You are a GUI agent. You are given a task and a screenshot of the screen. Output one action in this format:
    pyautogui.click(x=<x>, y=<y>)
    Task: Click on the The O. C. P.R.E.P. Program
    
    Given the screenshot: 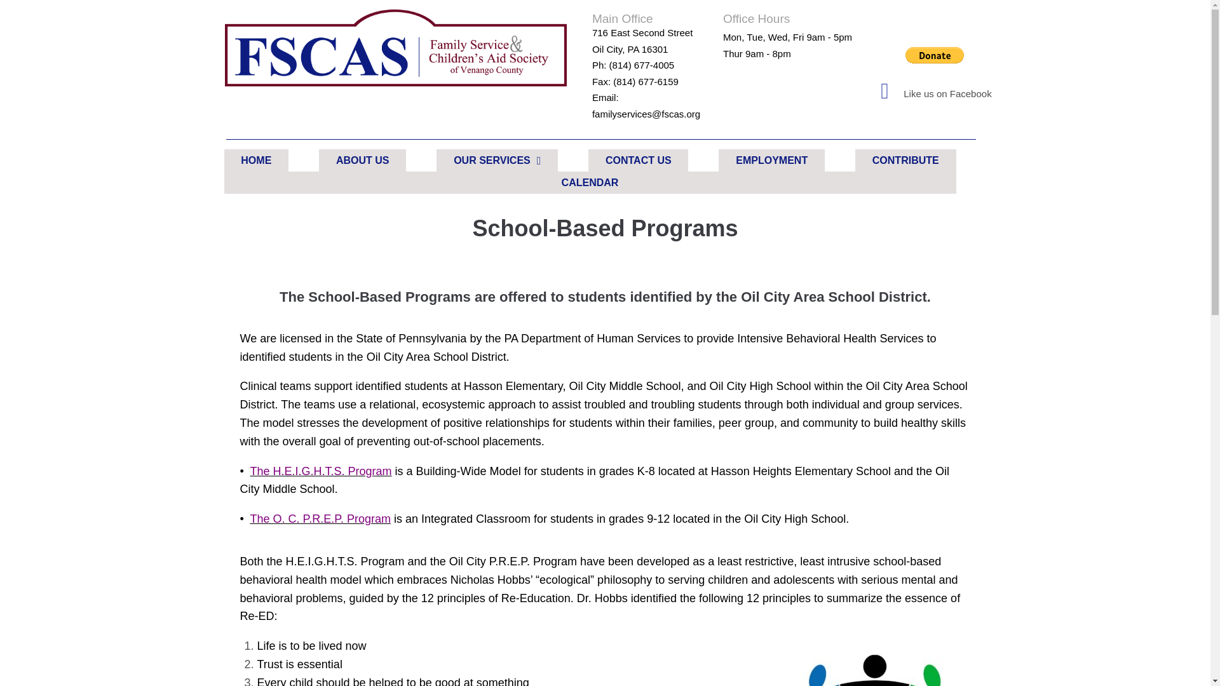 What is the action you would take?
    pyautogui.click(x=320, y=518)
    